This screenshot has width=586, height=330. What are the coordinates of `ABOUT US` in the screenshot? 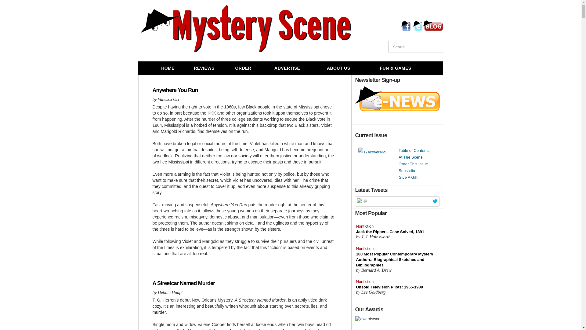 It's located at (339, 68).